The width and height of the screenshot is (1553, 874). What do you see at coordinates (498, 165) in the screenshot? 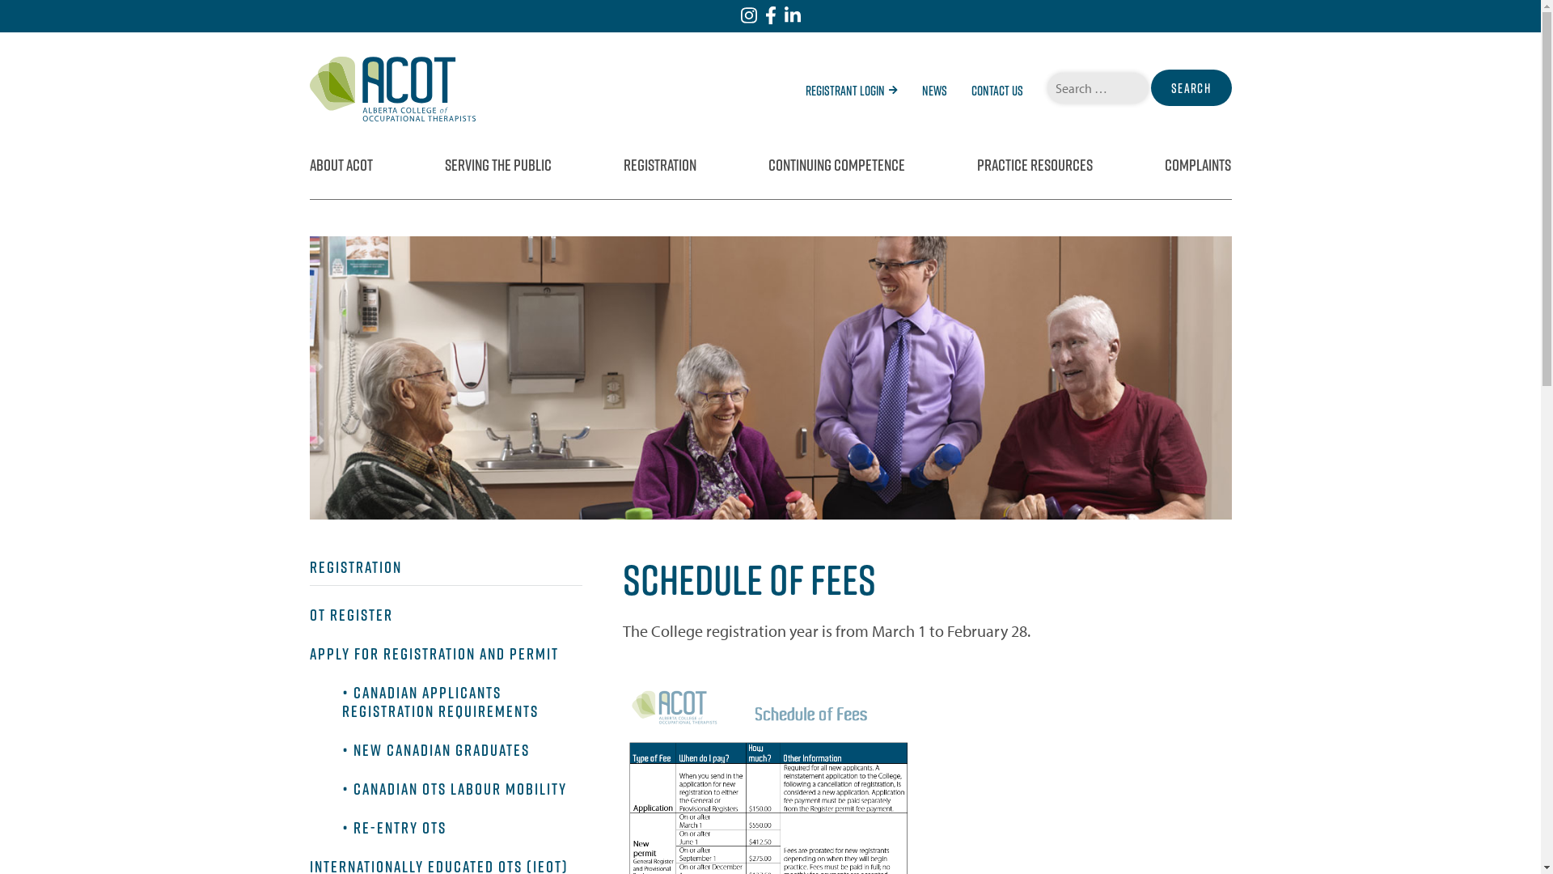
I see `SERVING THE PUBLIC` at bounding box center [498, 165].